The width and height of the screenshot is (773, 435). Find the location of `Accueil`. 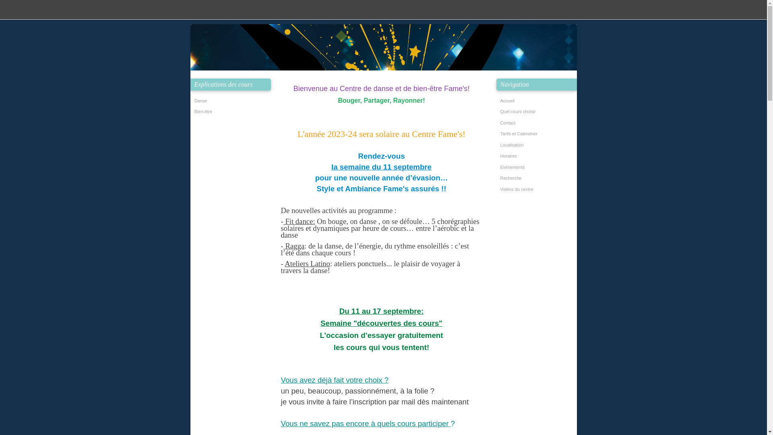

Accueil is located at coordinates (538, 101).